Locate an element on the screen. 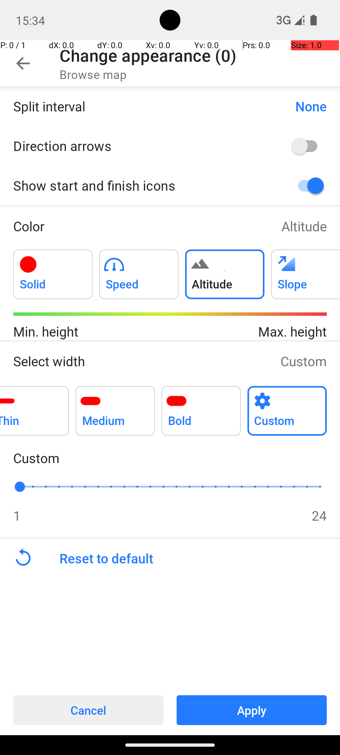 This screenshot has width=340, height=755. Thin is located at coordinates (35, 407).